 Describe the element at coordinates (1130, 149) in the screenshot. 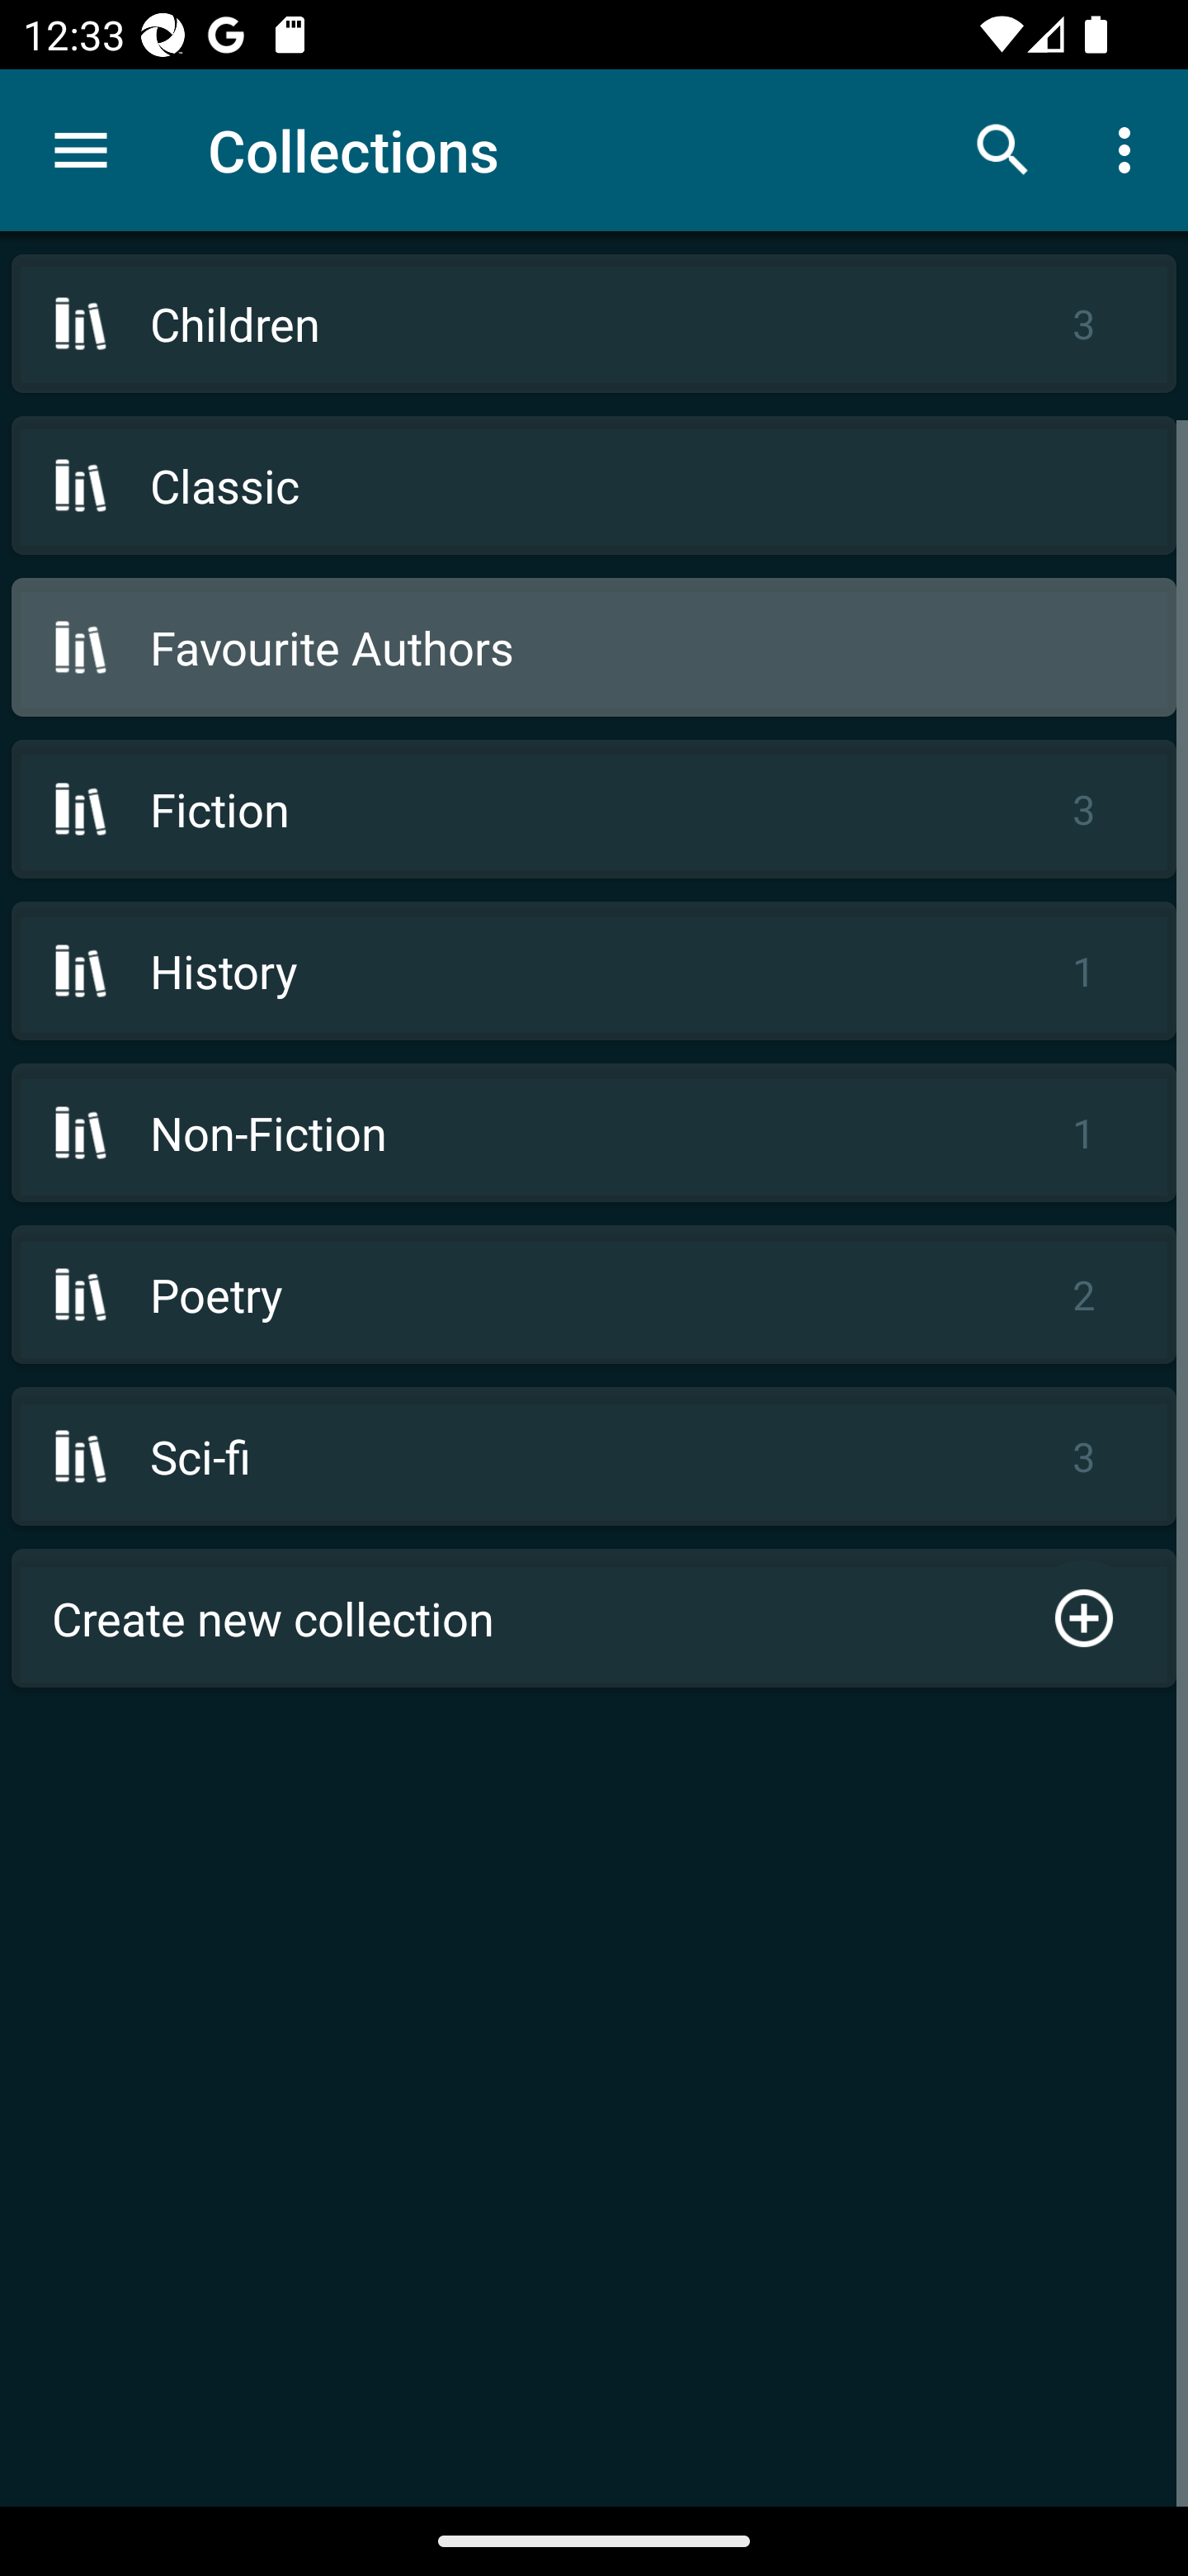

I see `More options` at that location.